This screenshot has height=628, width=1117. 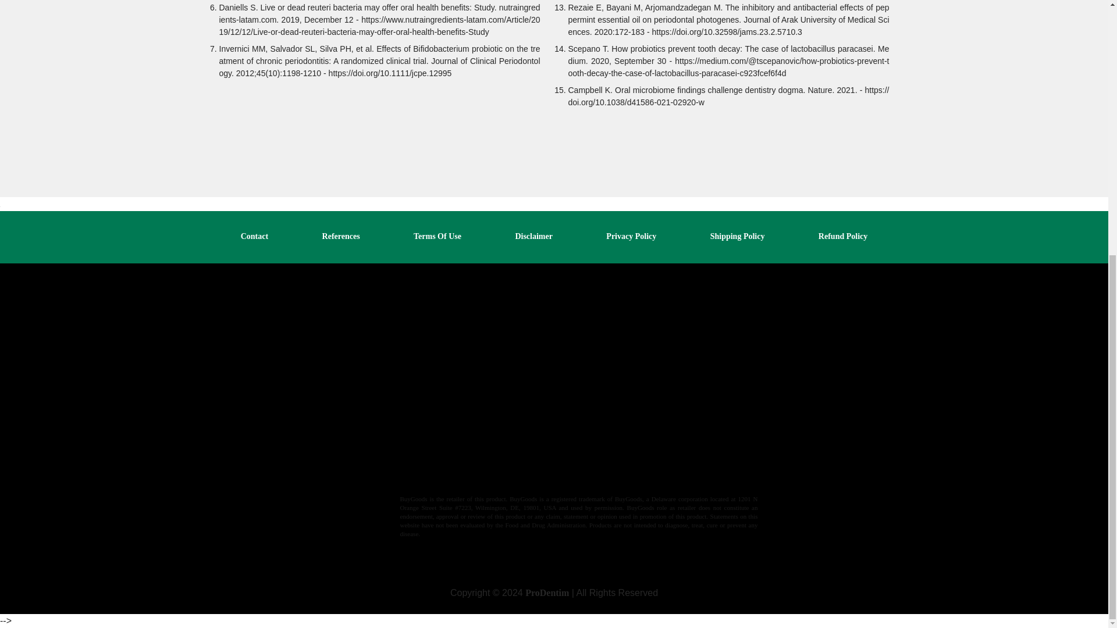 What do you see at coordinates (534, 236) in the screenshot?
I see `Disclaimer` at bounding box center [534, 236].